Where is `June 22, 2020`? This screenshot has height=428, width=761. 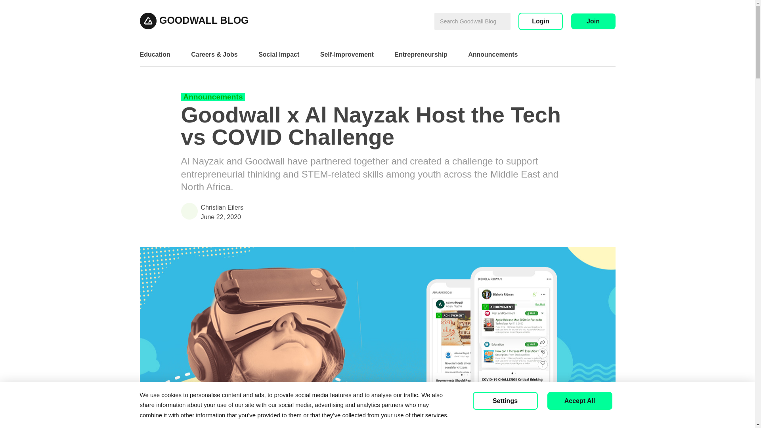 June 22, 2020 is located at coordinates (377, 217).